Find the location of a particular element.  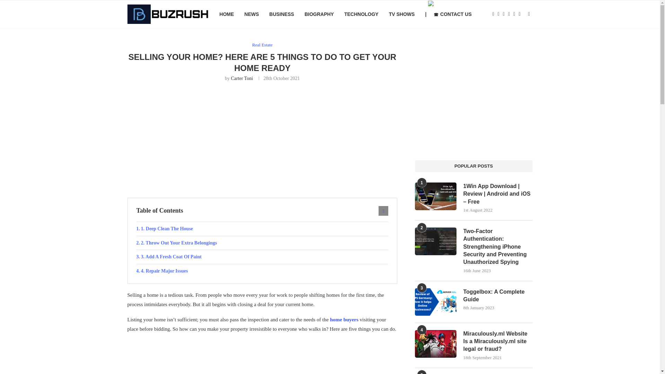

1. Deep Clean The House is located at coordinates (262, 229).